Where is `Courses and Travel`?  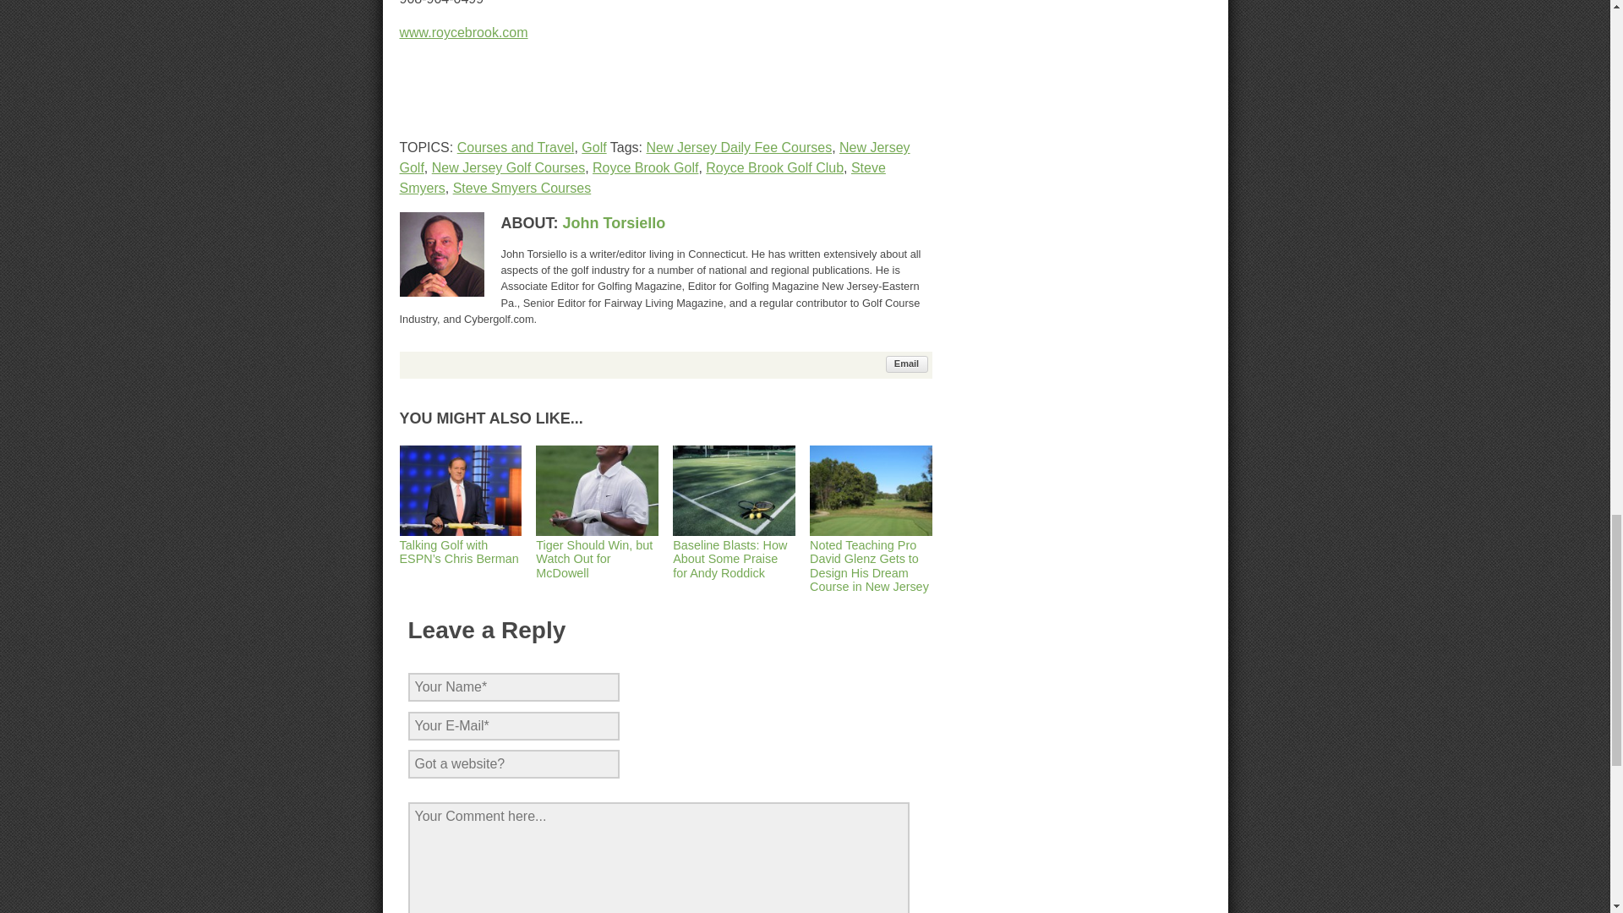
Courses and Travel is located at coordinates (516, 147).